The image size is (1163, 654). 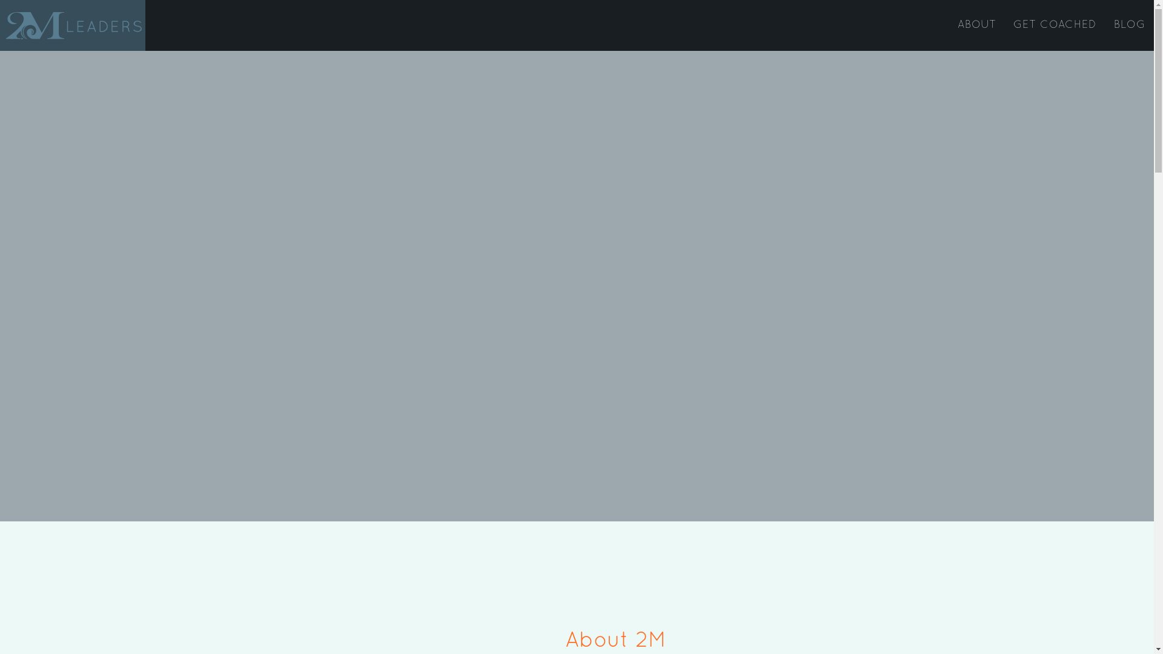 I want to click on BLOG, so click(x=1130, y=25).